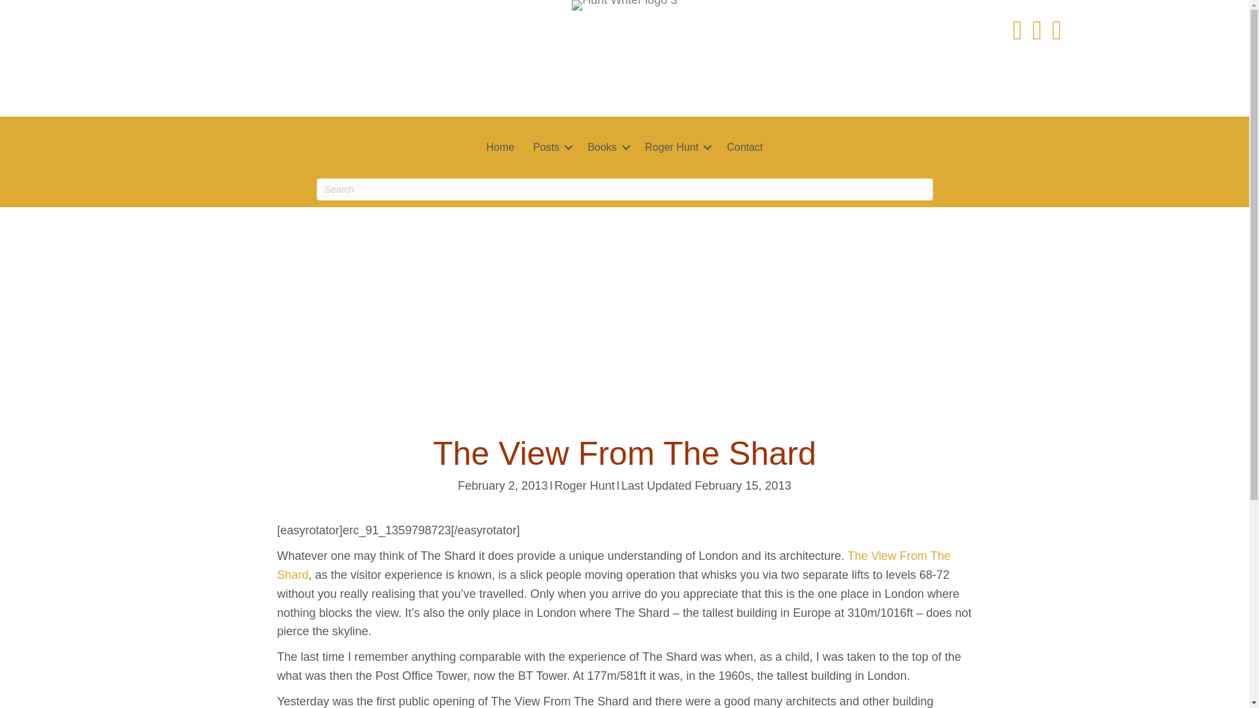 The width and height of the screenshot is (1259, 708). I want to click on Contact, so click(744, 147).